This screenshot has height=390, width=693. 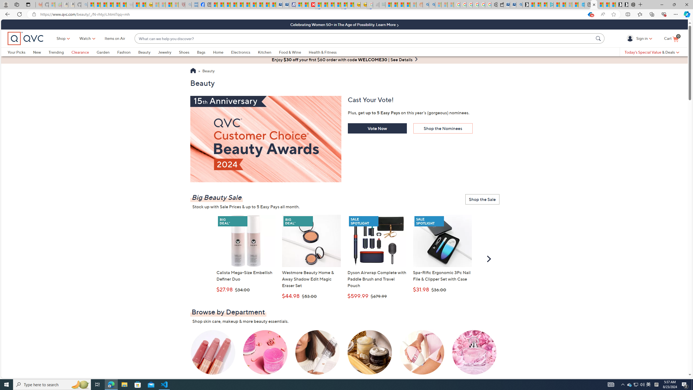 I want to click on Trending, so click(x=60, y=52).